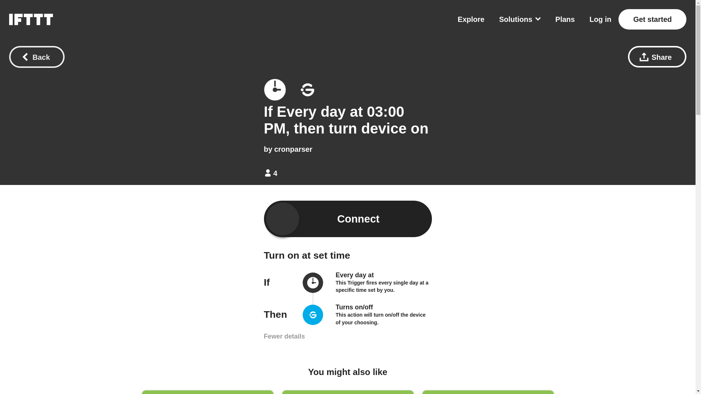 This screenshot has width=701, height=394. What do you see at coordinates (37, 57) in the screenshot?
I see `Solutions` at bounding box center [37, 57].